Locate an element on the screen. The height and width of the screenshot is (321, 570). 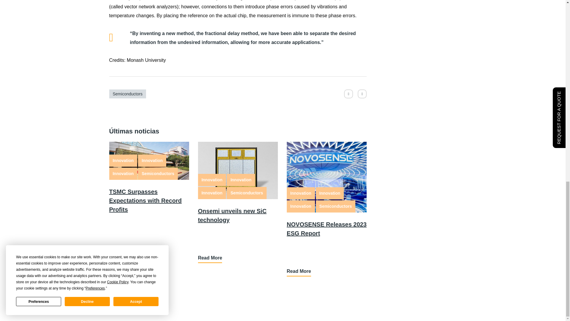
Innovation is located at coordinates (123, 160).